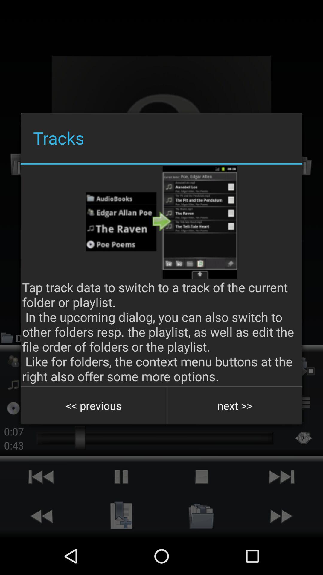 The width and height of the screenshot is (323, 575). What do you see at coordinates (94, 405) in the screenshot?
I see `click the << previous item` at bounding box center [94, 405].